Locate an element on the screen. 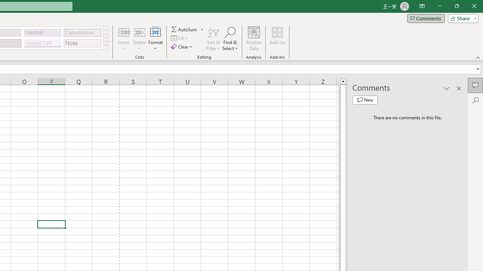 The width and height of the screenshot is (483, 271). AutoSum is located at coordinates (188, 29).